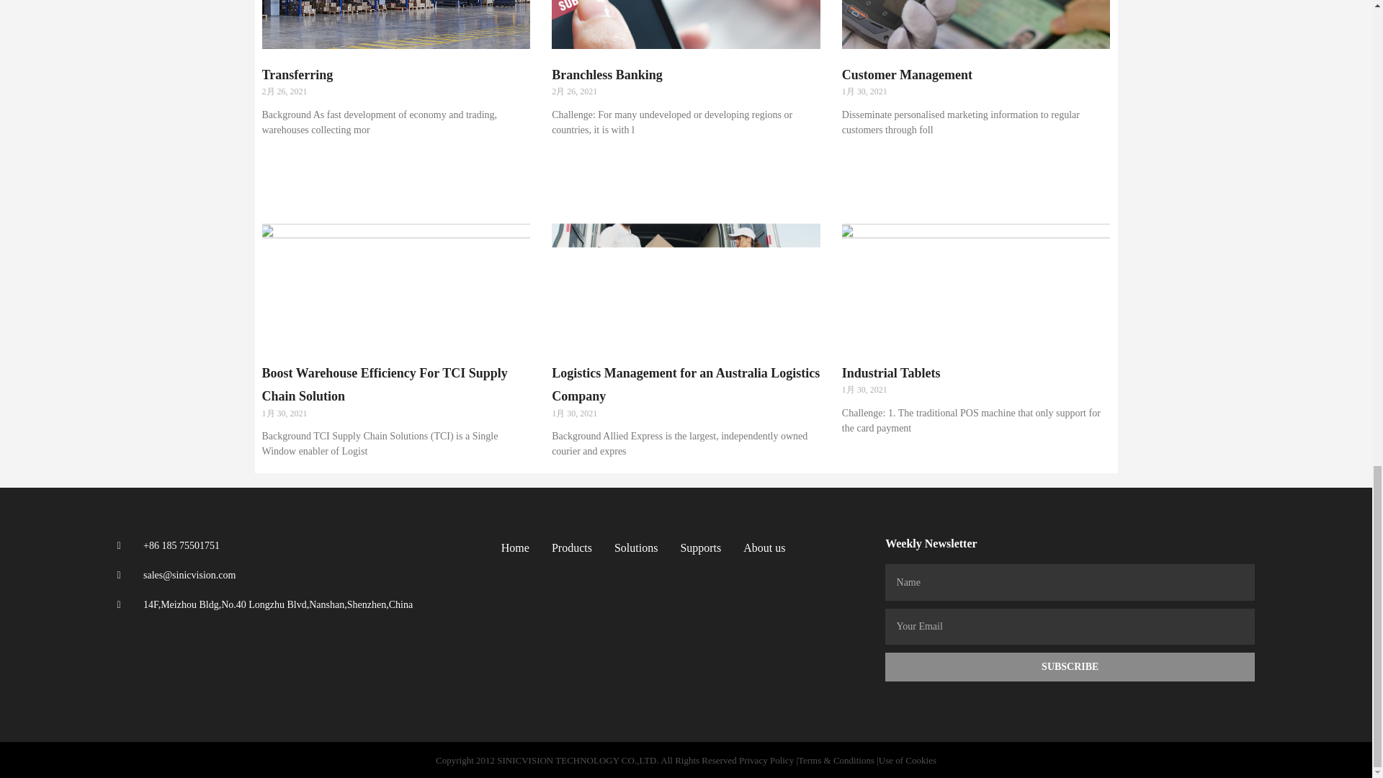 Image resolution: width=1383 pixels, height=778 pixels. I want to click on Branchless Banking, so click(607, 75).